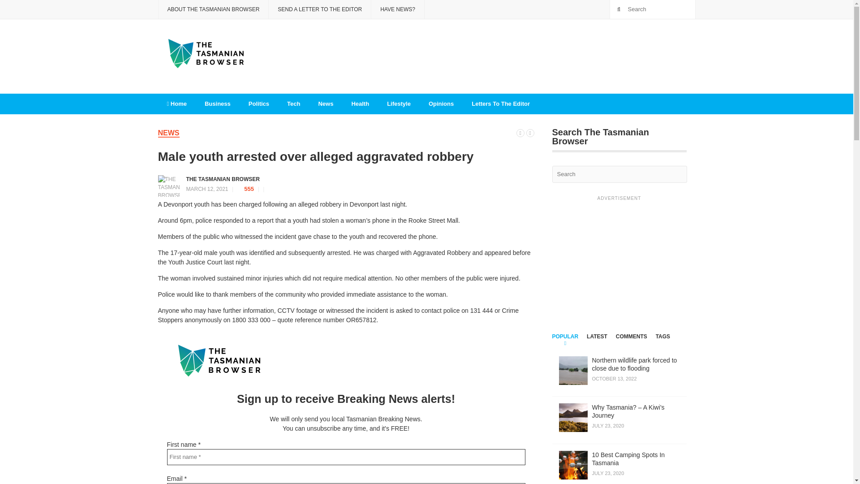 The width and height of the screenshot is (860, 484). Describe the element at coordinates (346, 457) in the screenshot. I see `First name` at that location.